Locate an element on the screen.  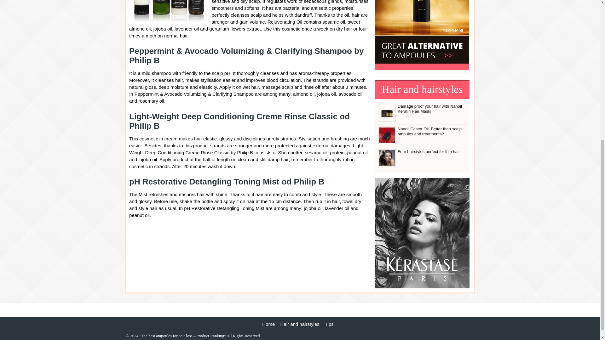
Four hairstyles perfect for thin hair is located at coordinates (387, 166).